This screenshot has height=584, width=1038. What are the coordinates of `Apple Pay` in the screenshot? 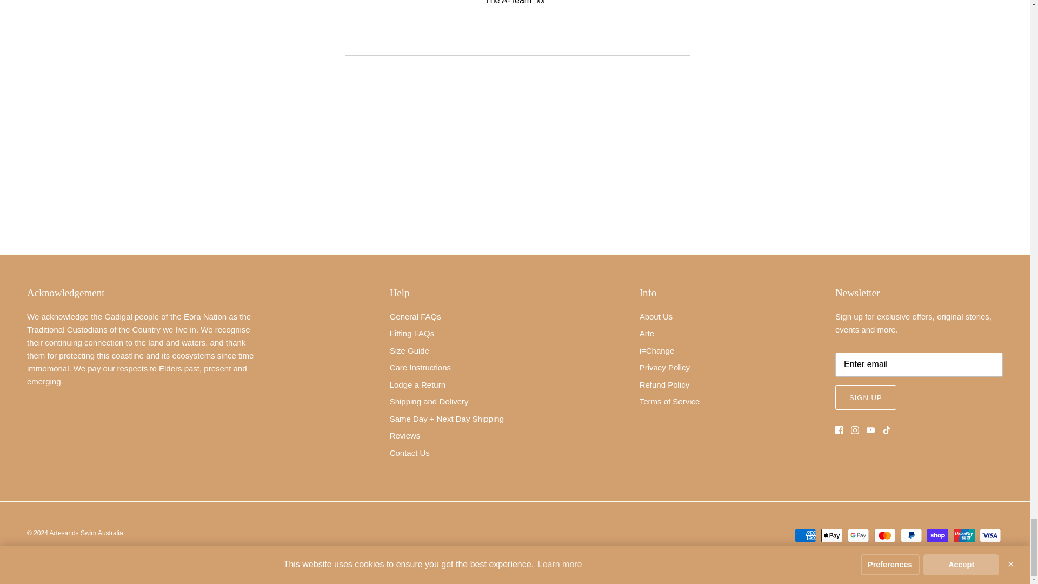 It's located at (831, 535).